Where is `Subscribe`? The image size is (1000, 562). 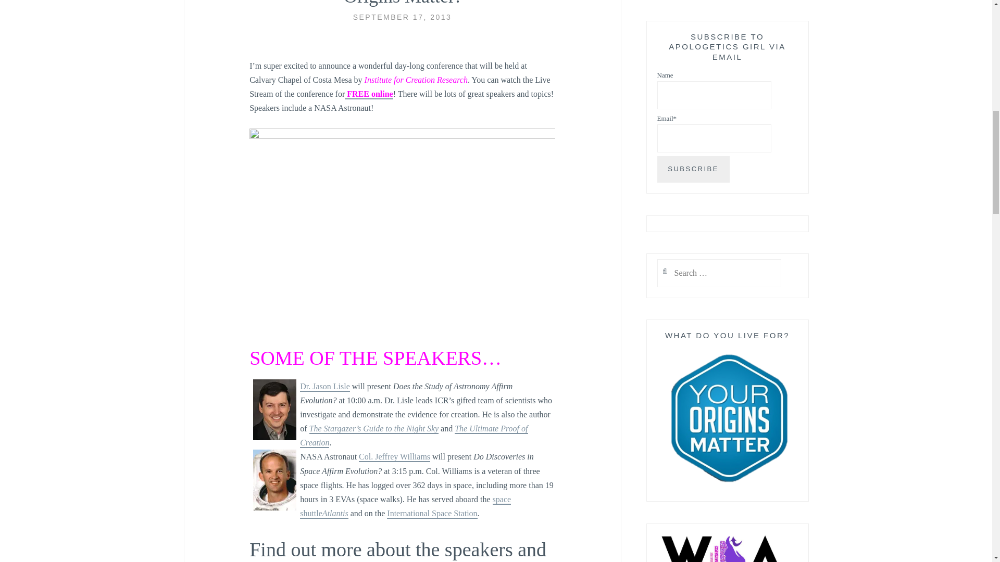 Subscribe is located at coordinates (693, 170).